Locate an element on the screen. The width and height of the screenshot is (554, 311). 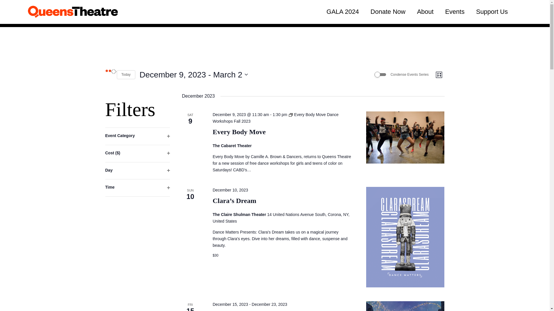
GALA 2024 is located at coordinates (343, 12).